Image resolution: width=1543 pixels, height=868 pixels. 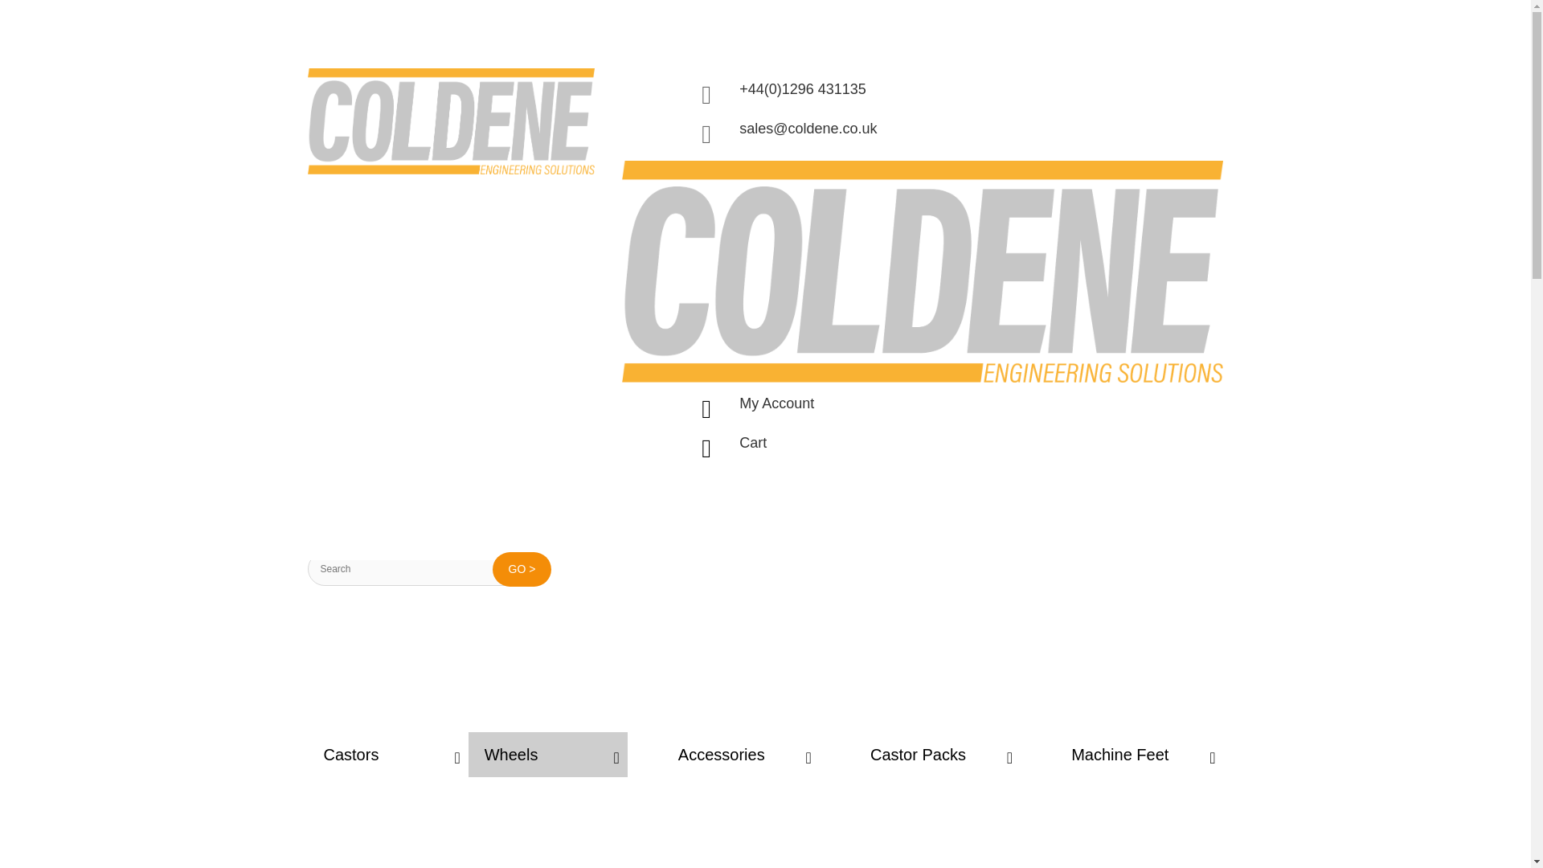 I want to click on Castors, so click(x=1210, y=487).